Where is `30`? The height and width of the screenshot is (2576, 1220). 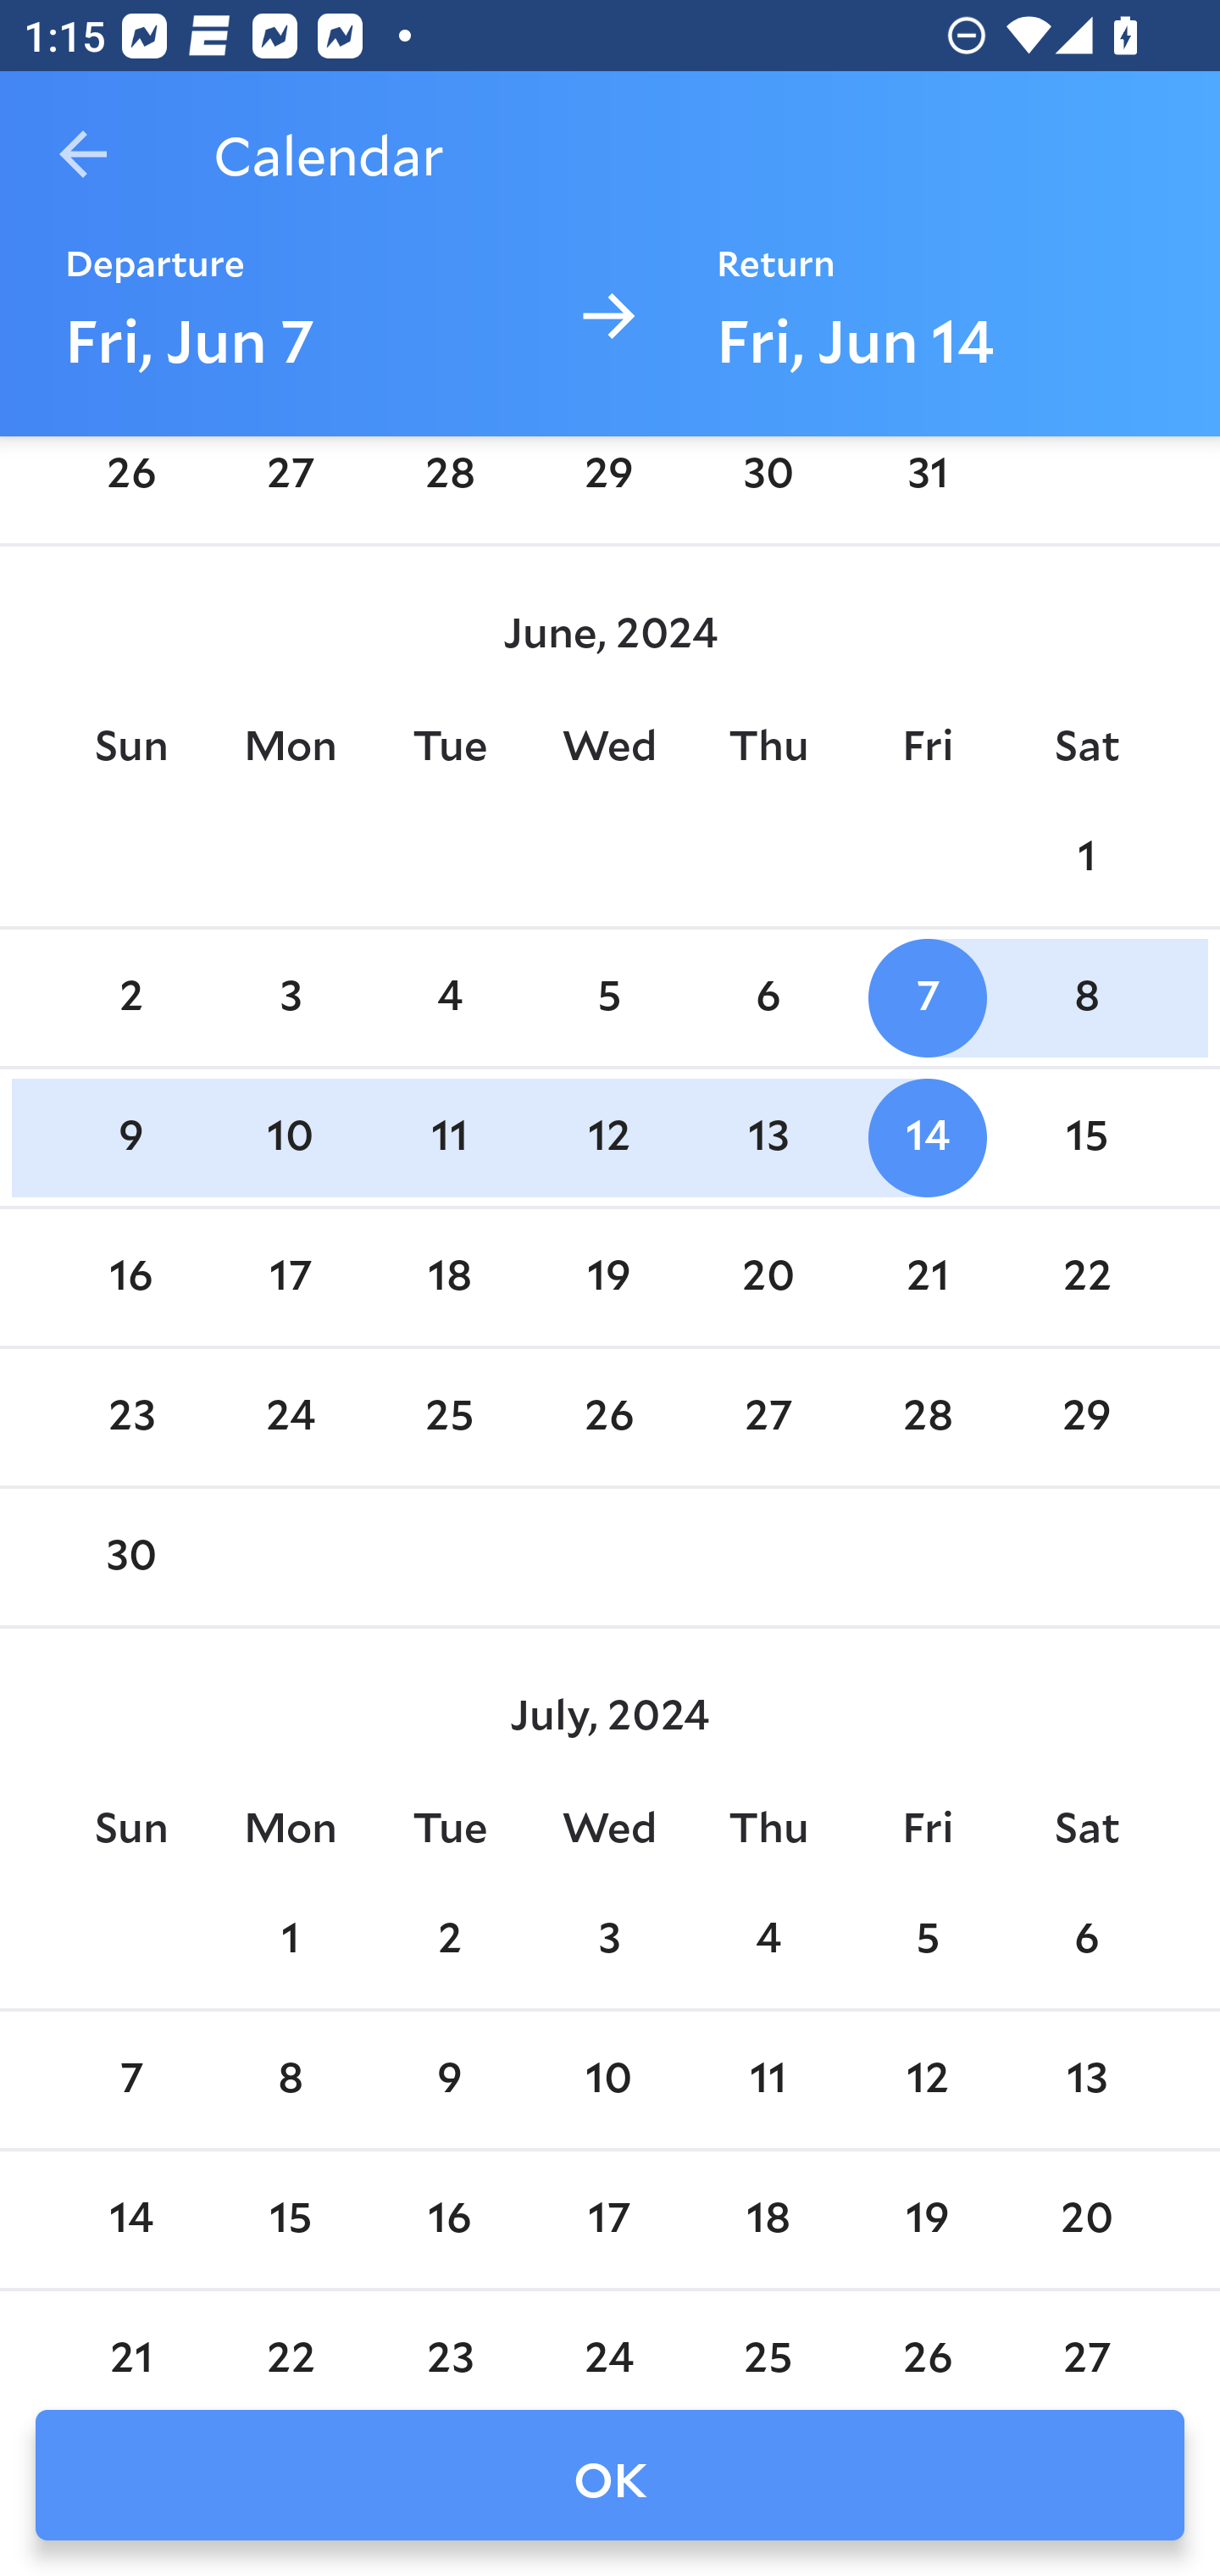
30 is located at coordinates (768, 485).